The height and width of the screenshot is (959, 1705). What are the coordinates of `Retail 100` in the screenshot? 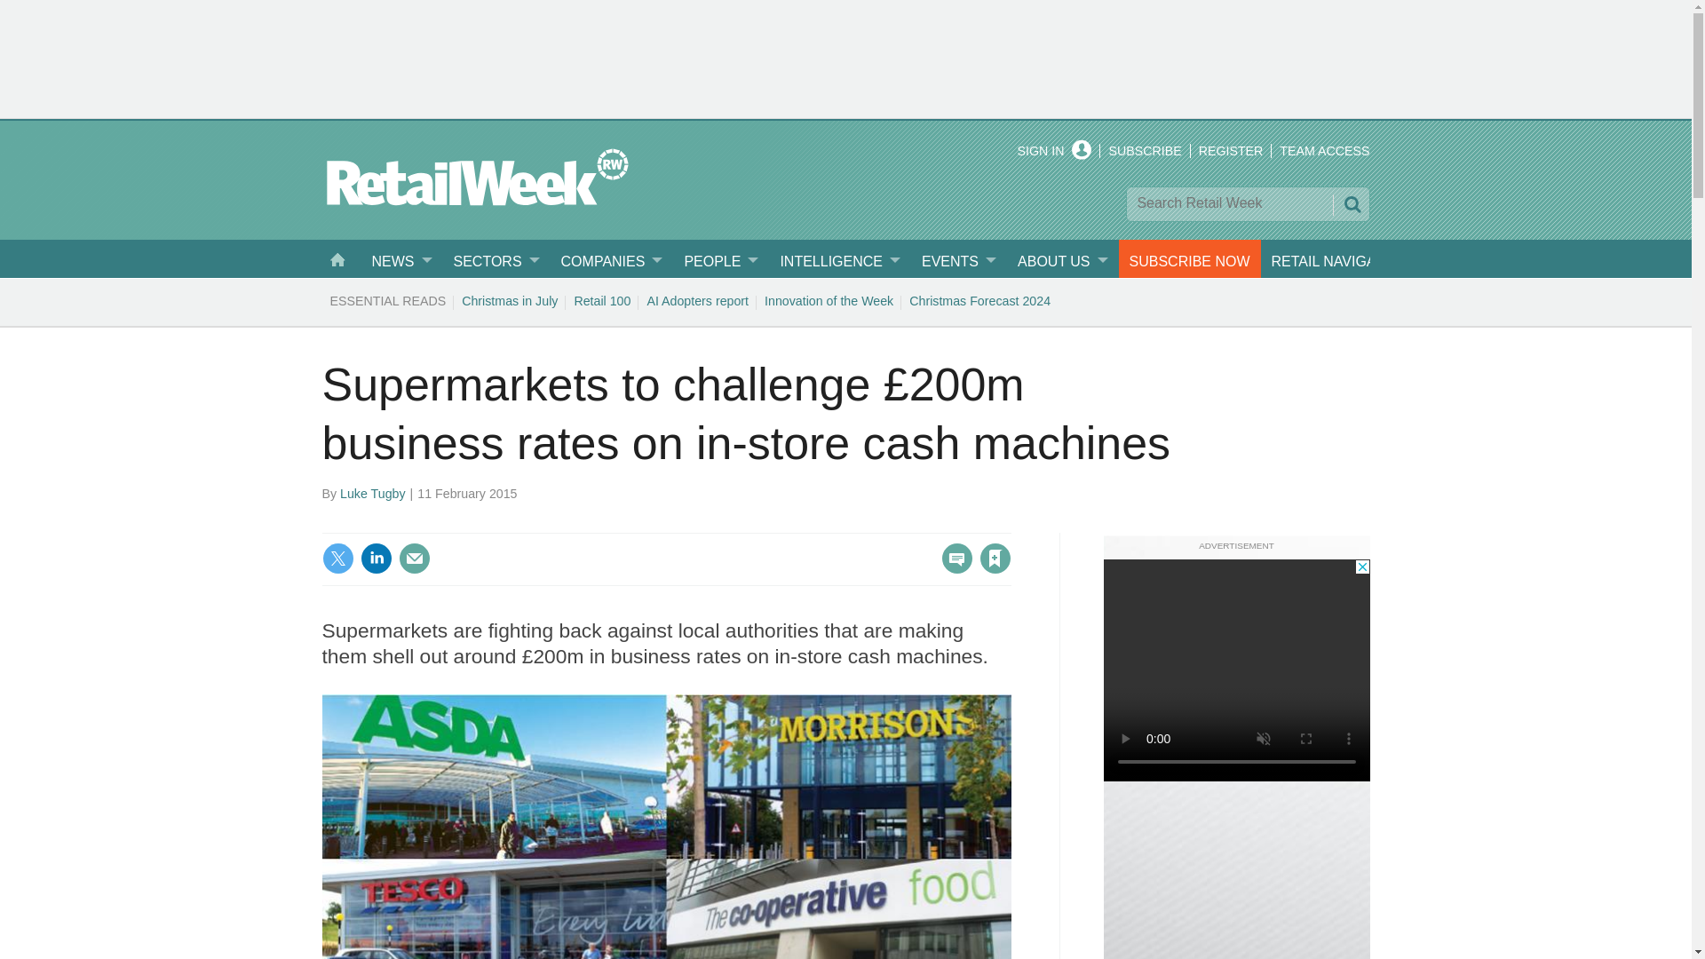 It's located at (602, 300).